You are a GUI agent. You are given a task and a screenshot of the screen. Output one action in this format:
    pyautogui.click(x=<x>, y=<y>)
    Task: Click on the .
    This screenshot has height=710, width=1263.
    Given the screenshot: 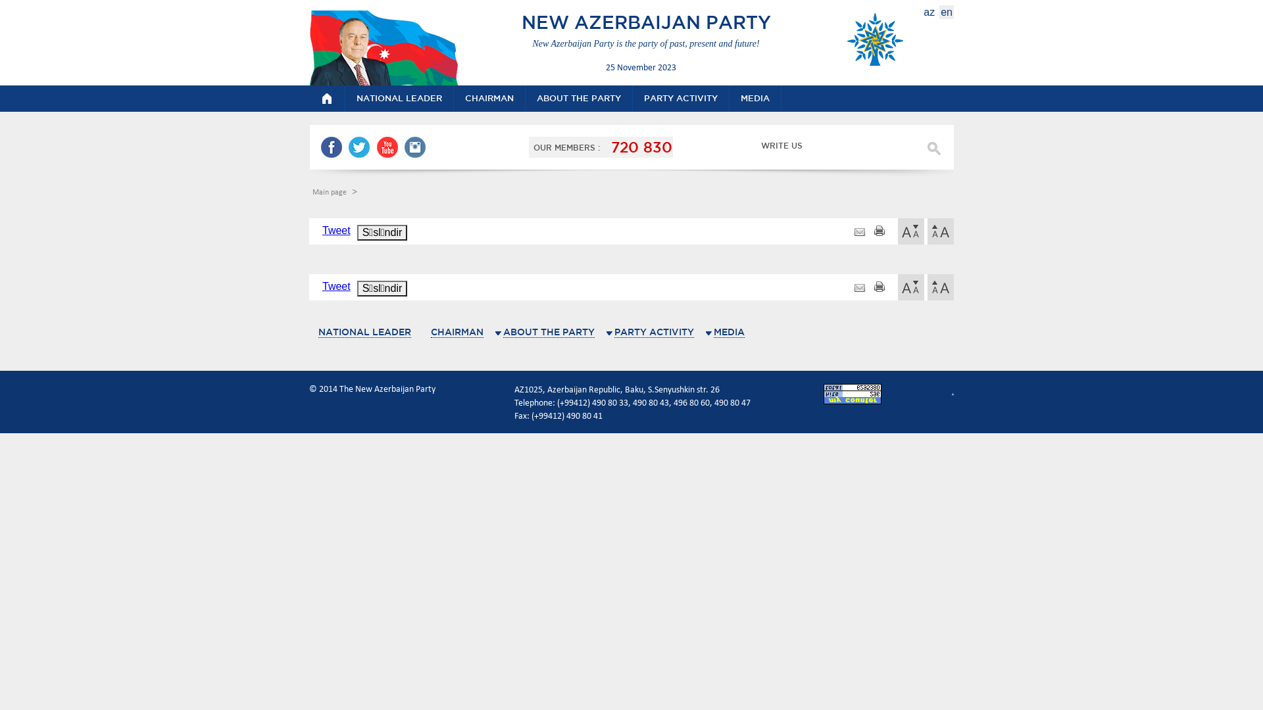 What is the action you would take?
    pyautogui.click(x=953, y=392)
    